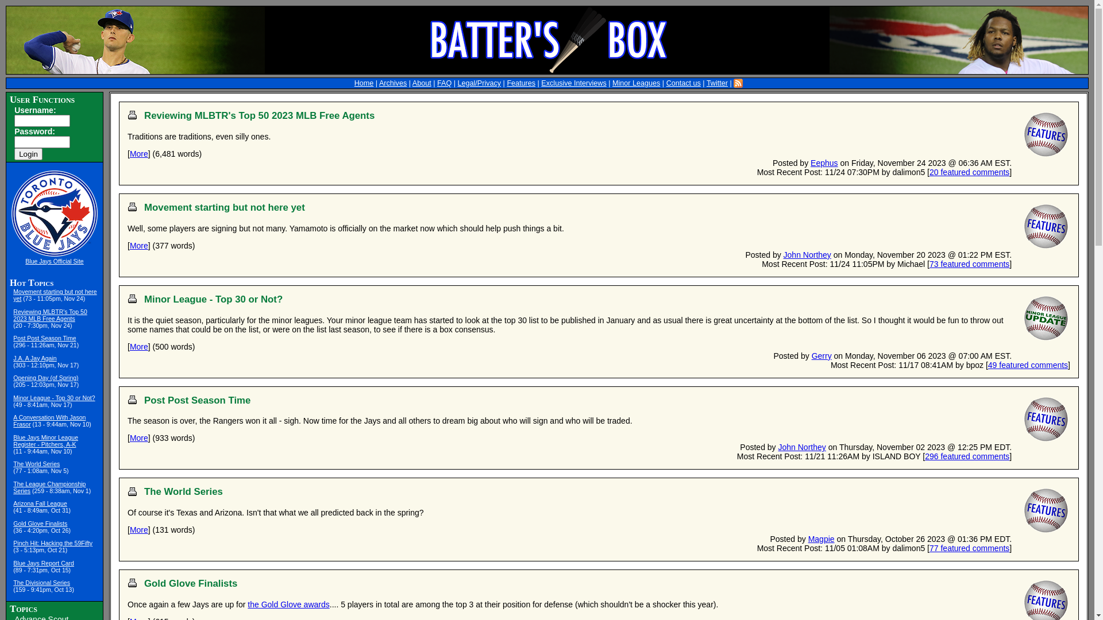 This screenshot has height=620, width=1103. I want to click on Reviewing MLBTR's Top 50 2023 MLB Free Agents, so click(50, 315).